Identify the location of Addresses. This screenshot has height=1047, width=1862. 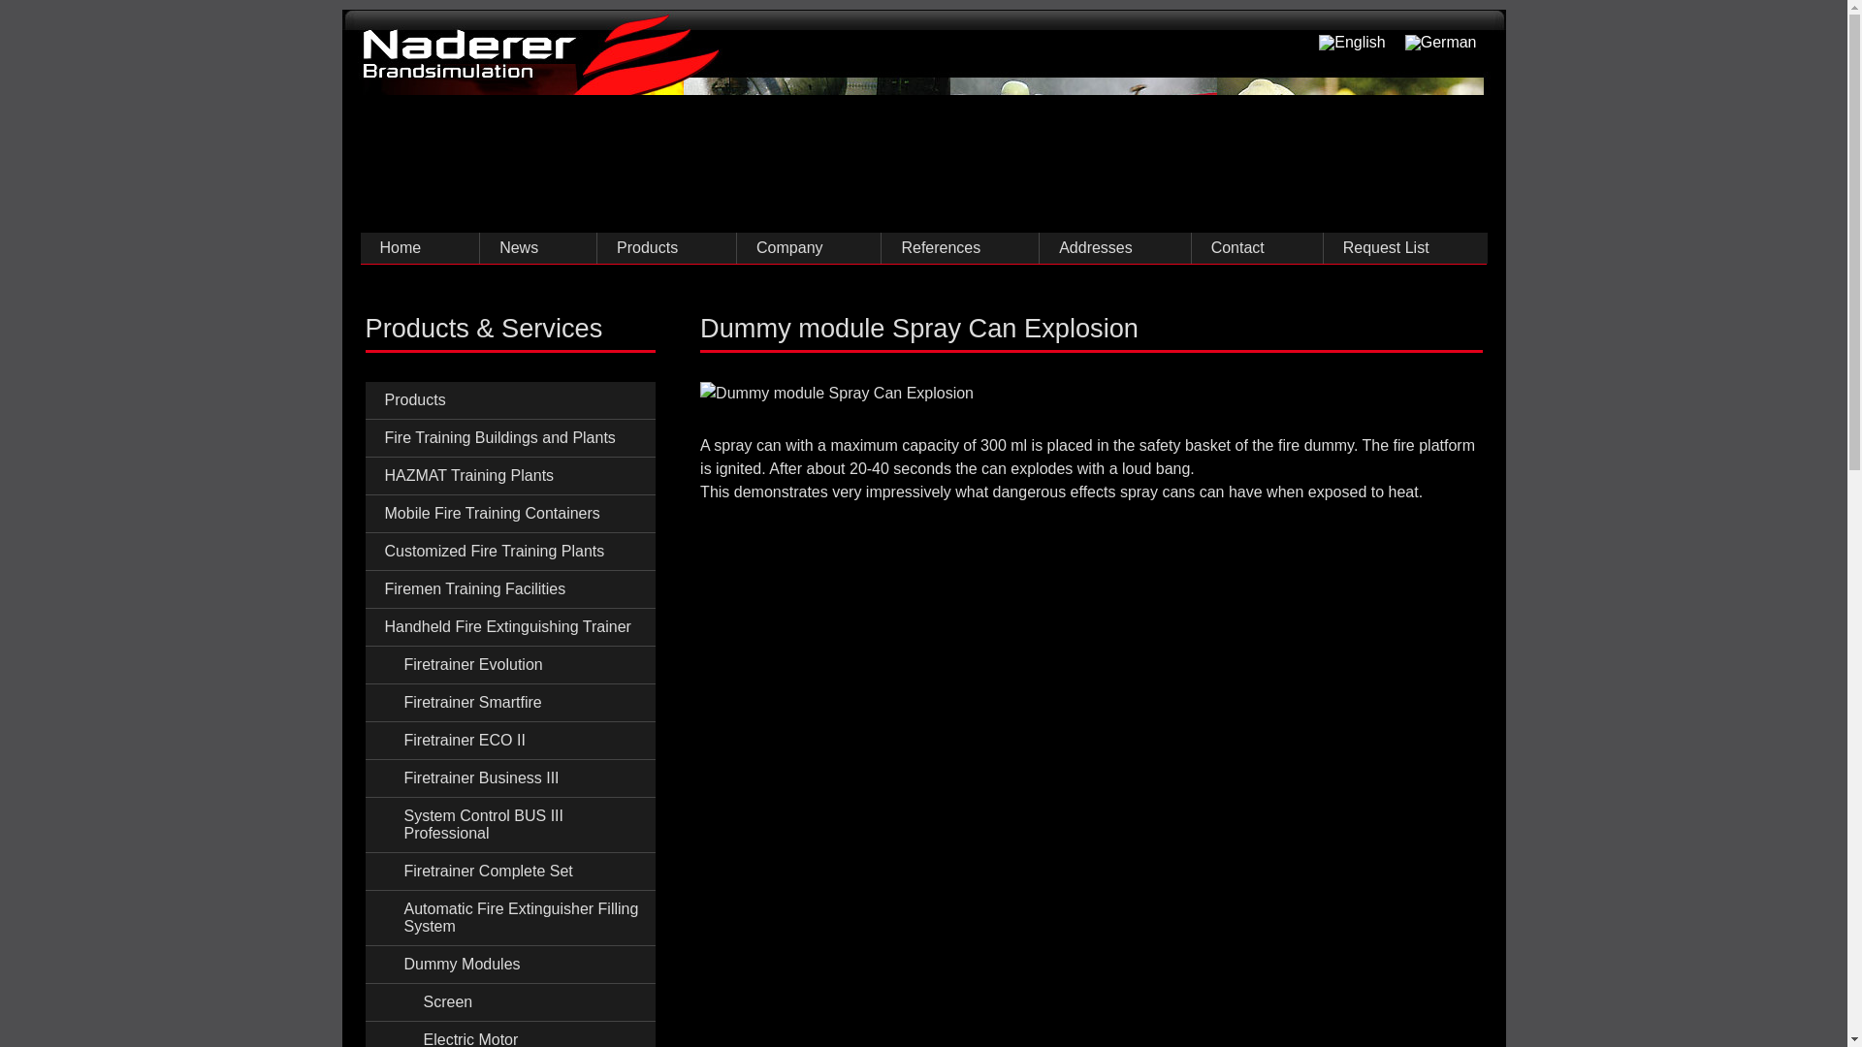
(1113, 248).